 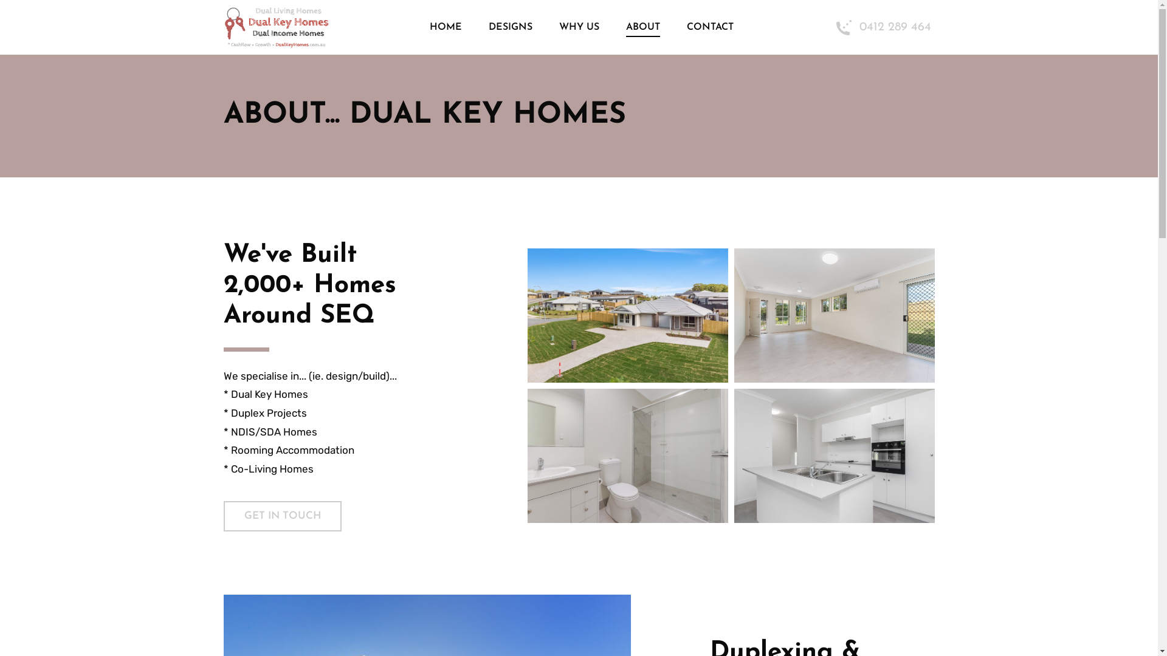 What do you see at coordinates (710, 27) in the screenshot?
I see `CONTACT` at bounding box center [710, 27].